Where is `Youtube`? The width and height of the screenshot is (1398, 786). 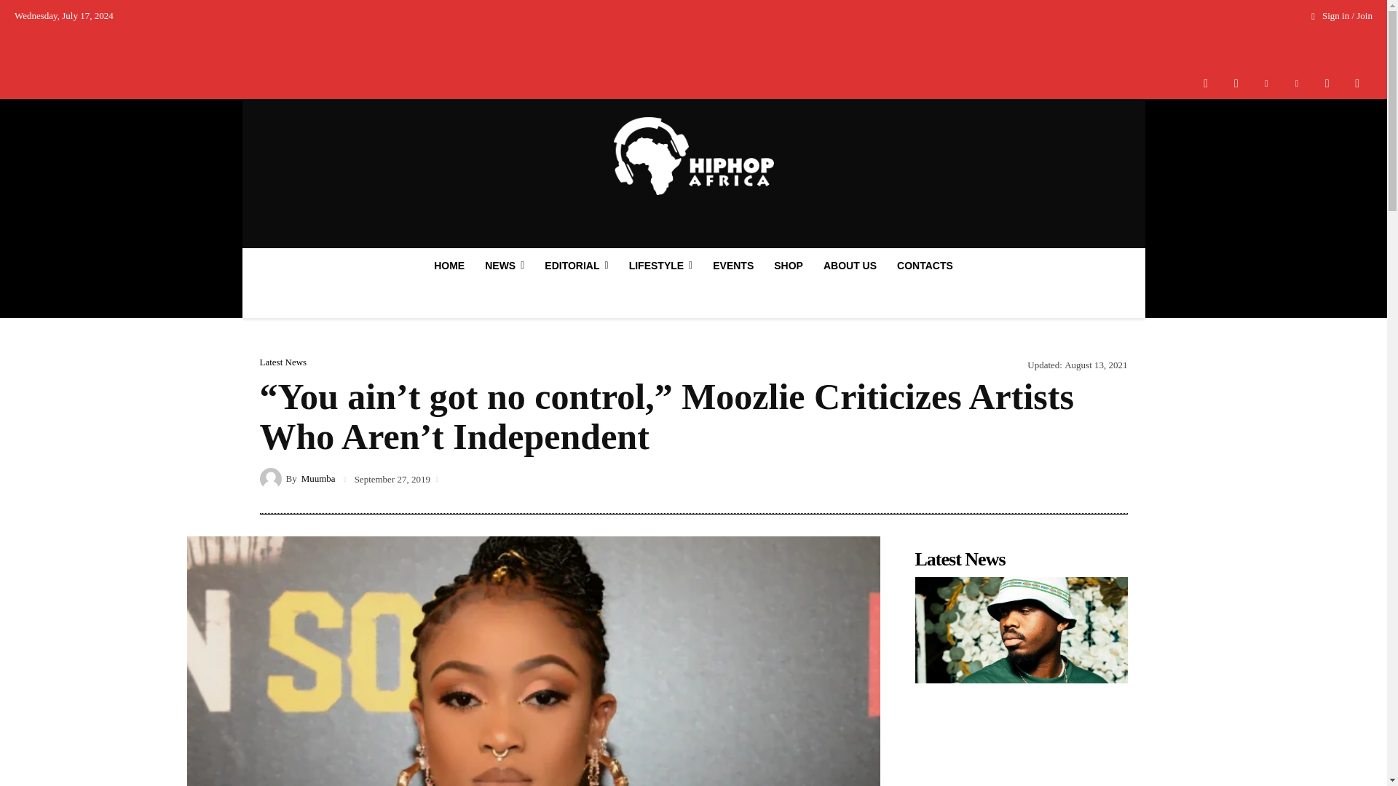 Youtube is located at coordinates (1357, 83).